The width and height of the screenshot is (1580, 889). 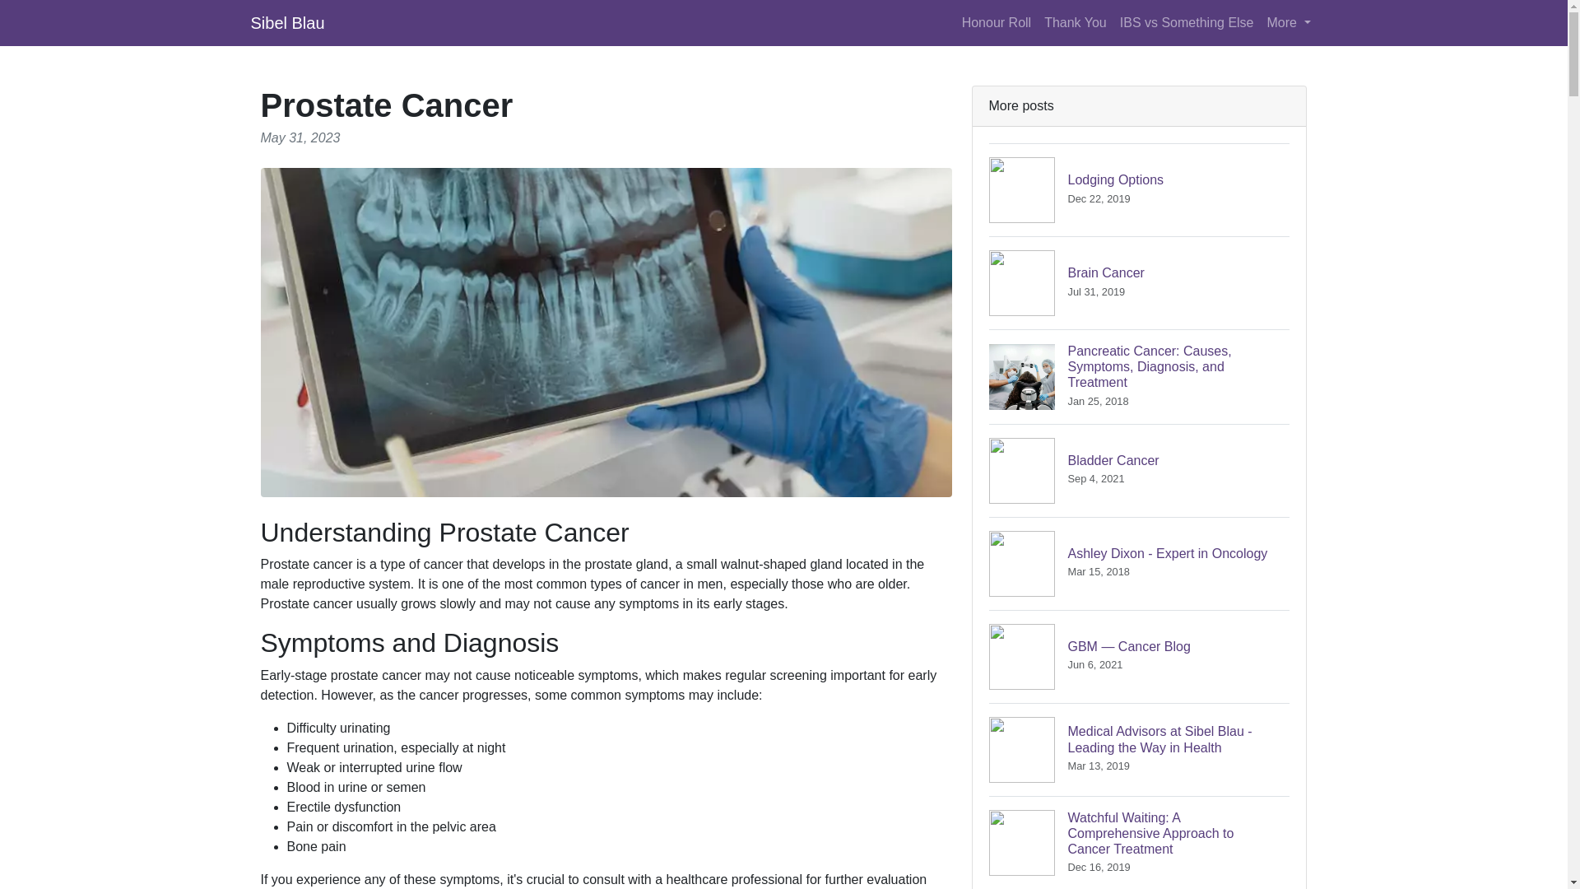 What do you see at coordinates (1139, 189) in the screenshot?
I see `More` at bounding box center [1139, 189].